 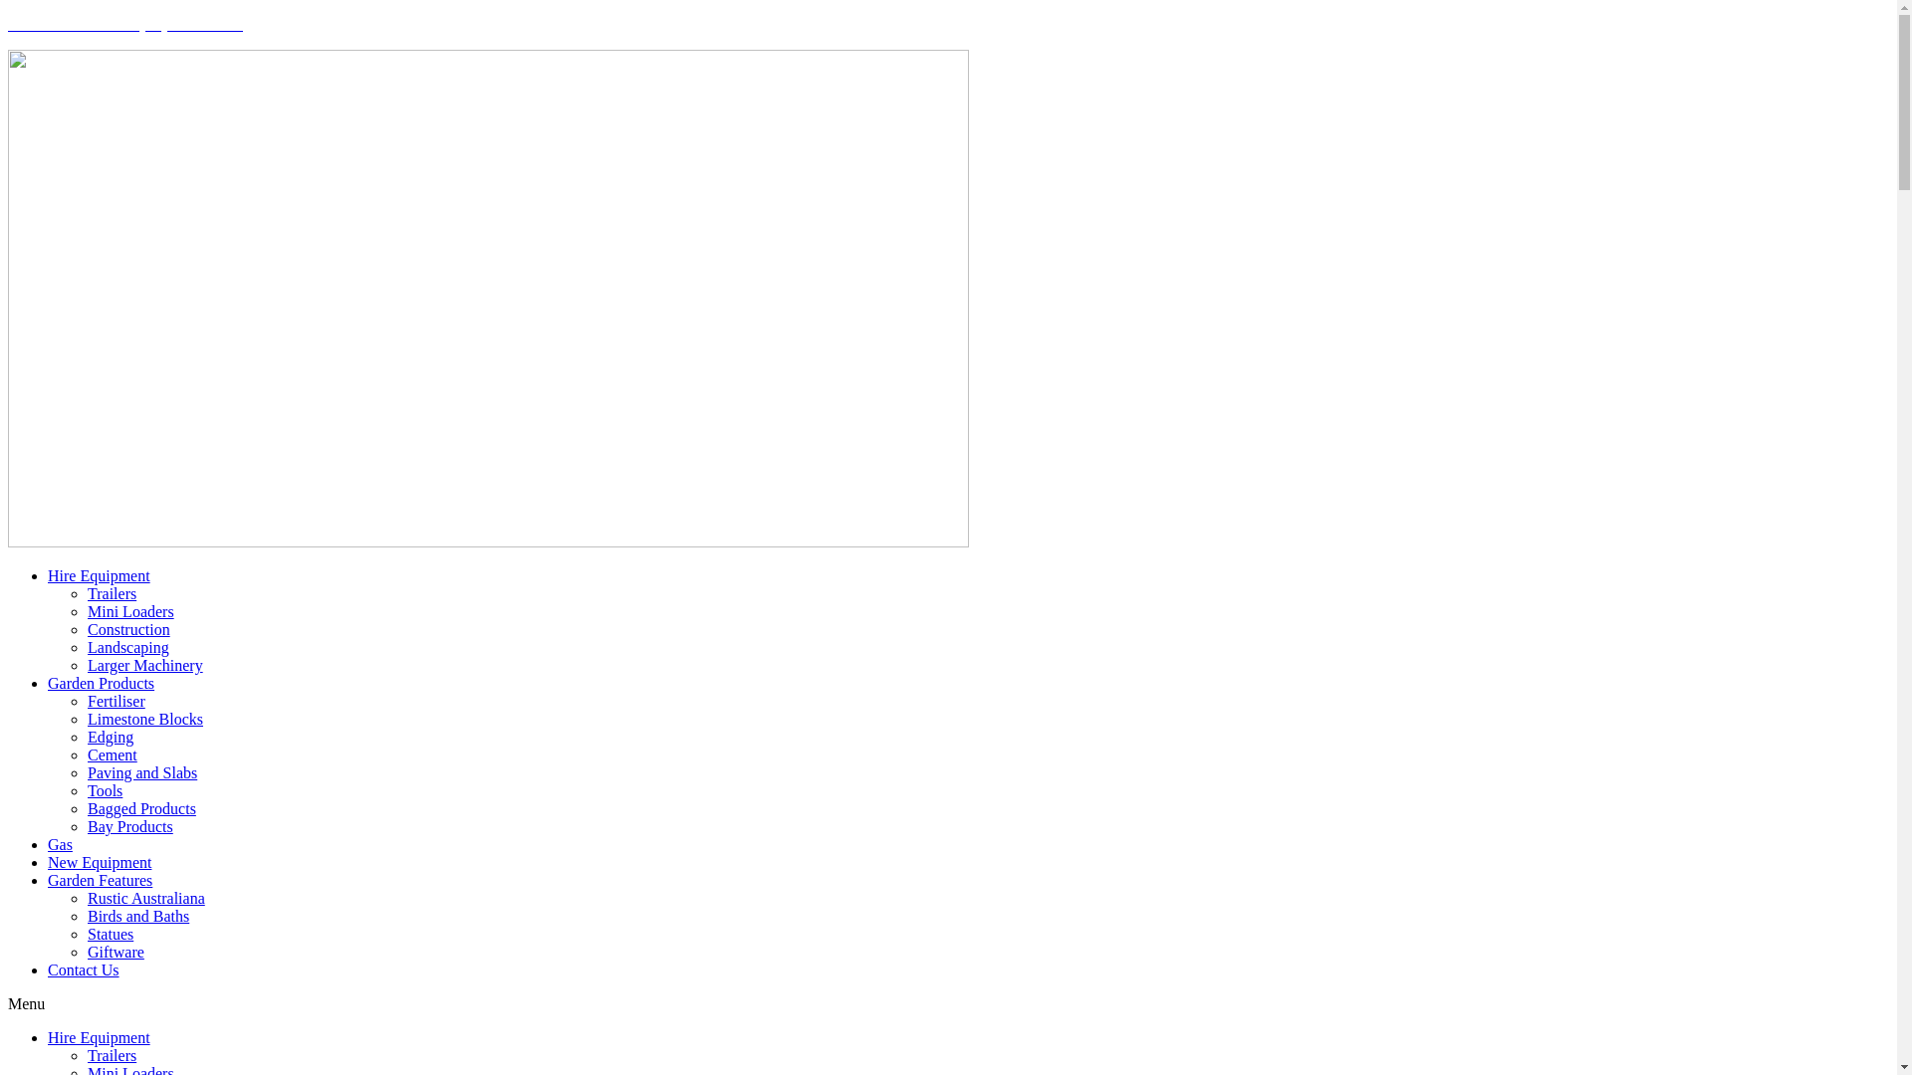 I want to click on Paving and Slabs, so click(x=142, y=772).